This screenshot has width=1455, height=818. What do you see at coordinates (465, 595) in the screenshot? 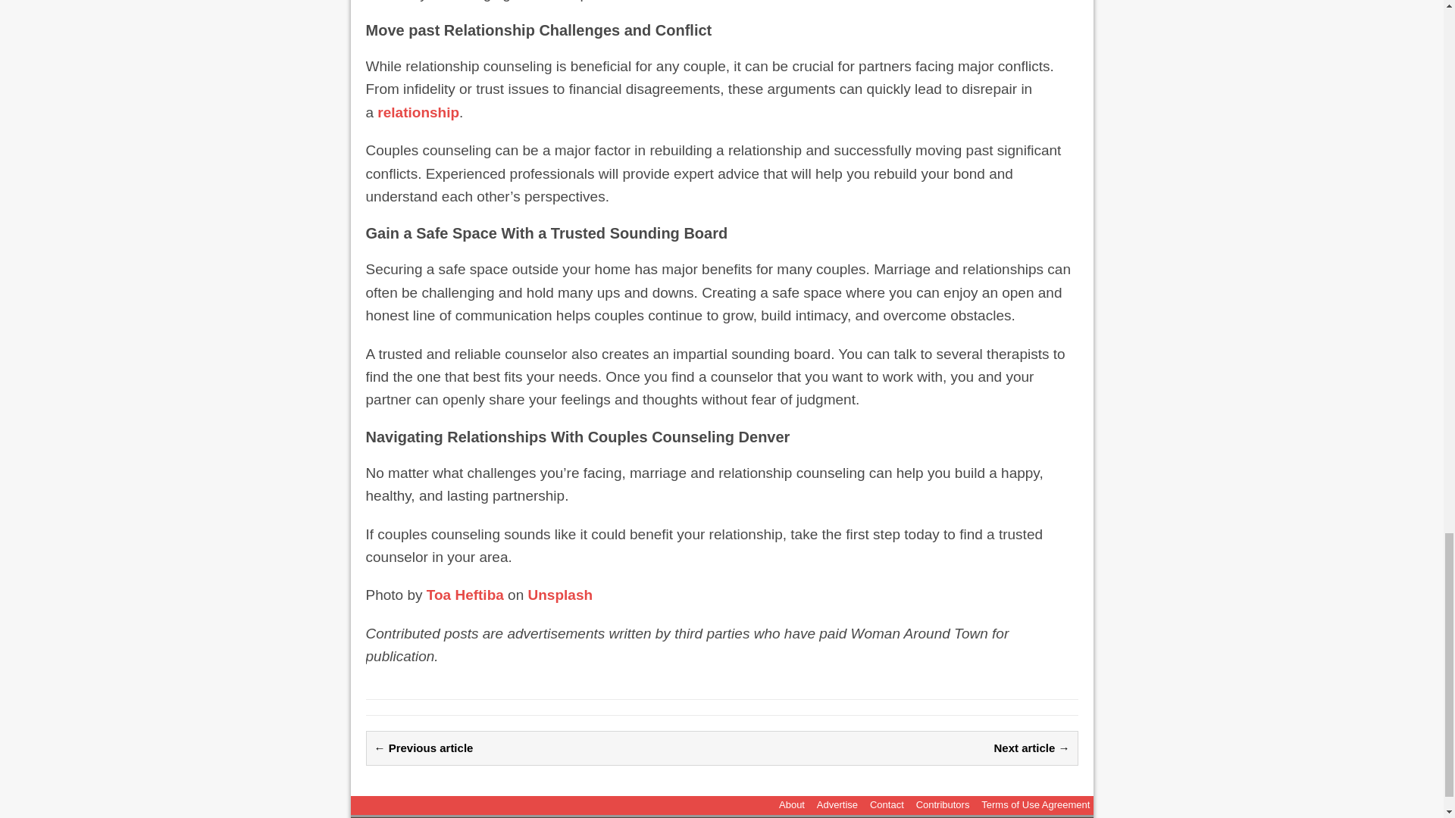
I see `Toa Heftiba` at bounding box center [465, 595].